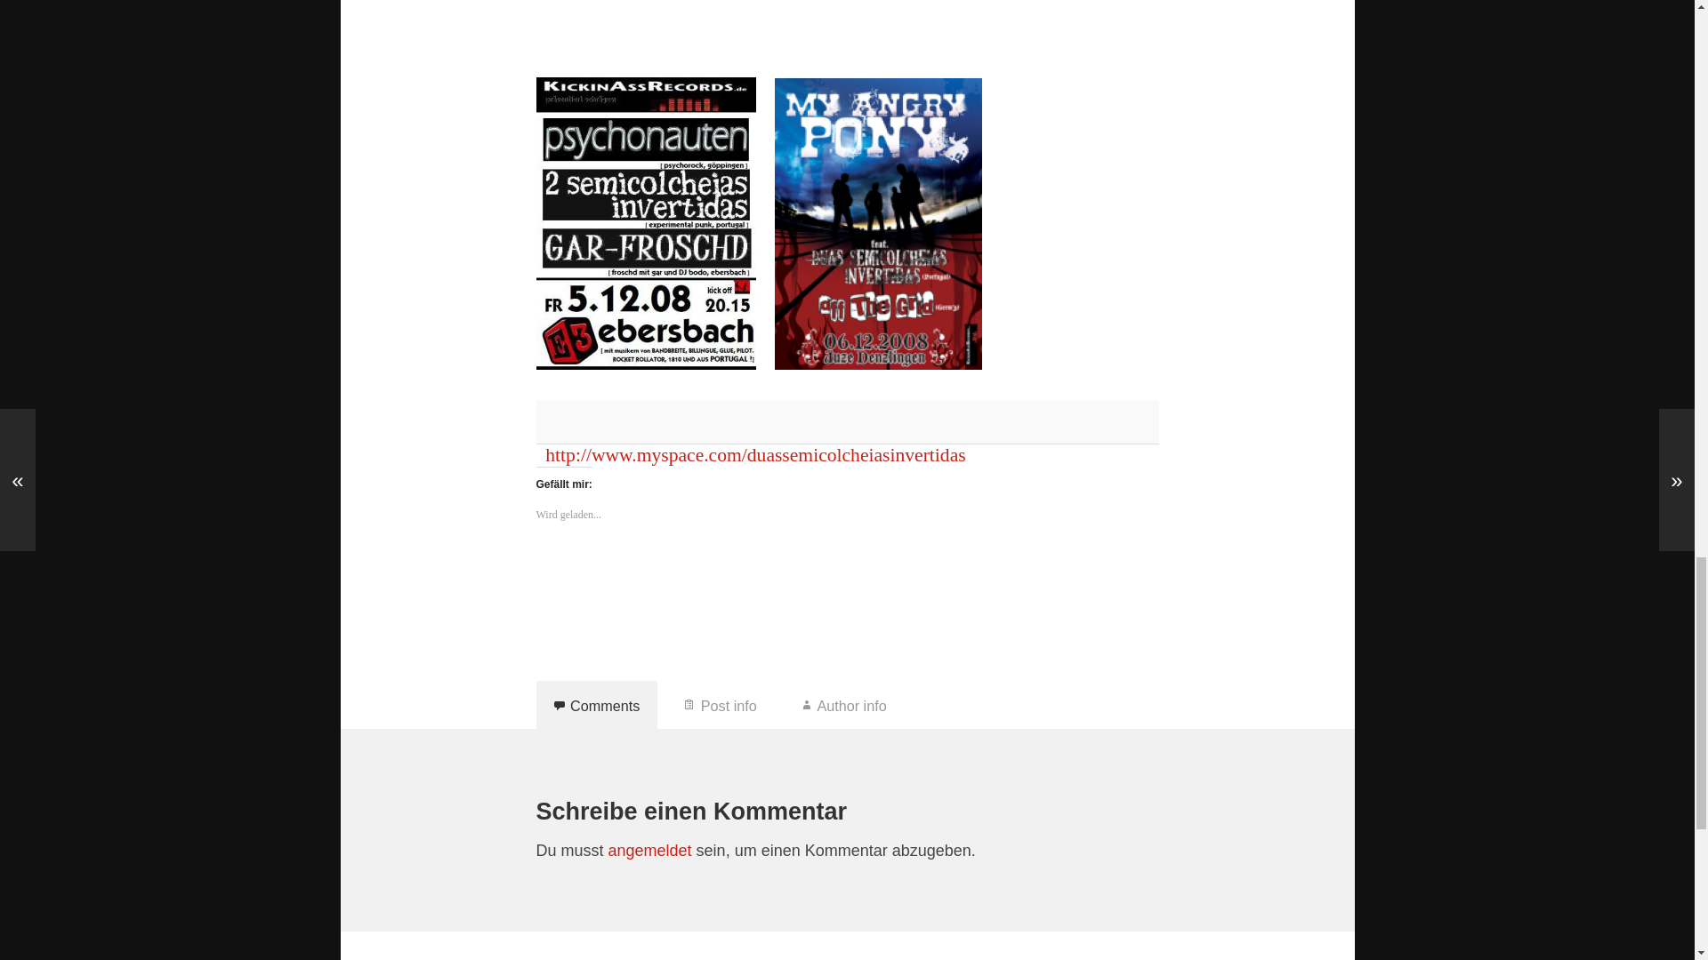 This screenshot has height=960, width=1708. What do you see at coordinates (721, 704) in the screenshot?
I see `Post info` at bounding box center [721, 704].